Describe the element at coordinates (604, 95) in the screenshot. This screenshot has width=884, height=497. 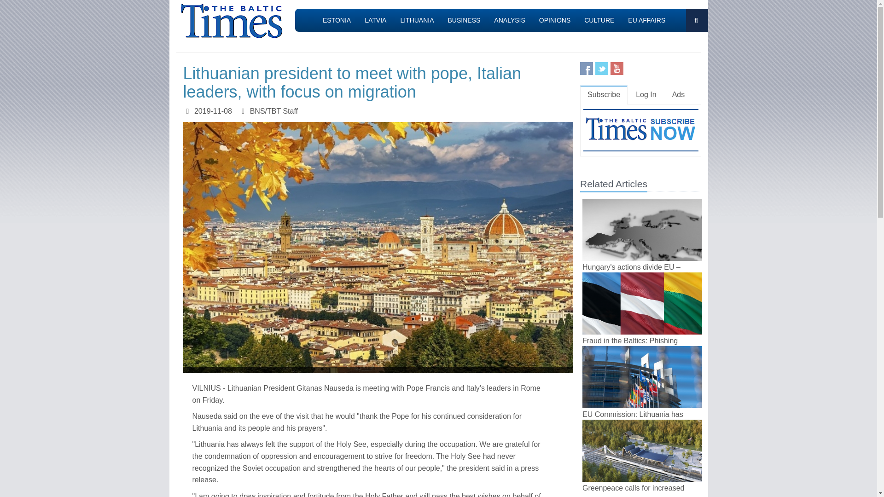
I see `Subscribe` at that location.